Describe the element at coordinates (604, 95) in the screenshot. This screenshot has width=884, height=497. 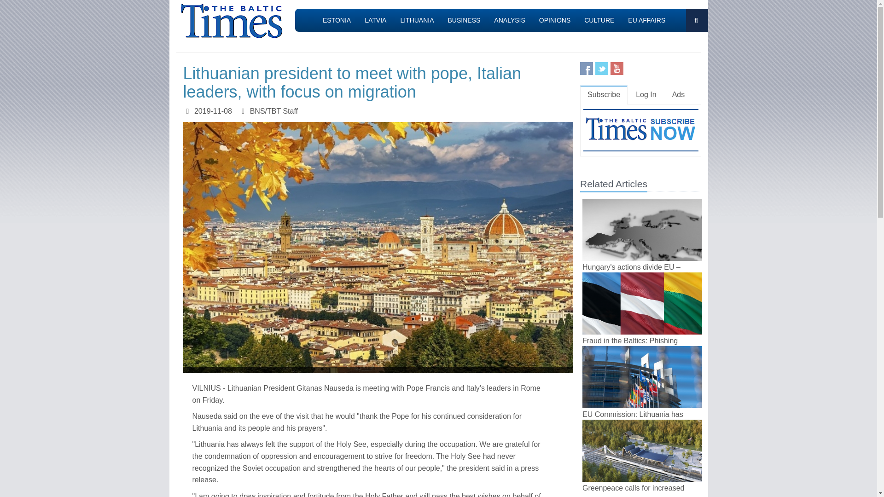
I see `Subscribe` at that location.